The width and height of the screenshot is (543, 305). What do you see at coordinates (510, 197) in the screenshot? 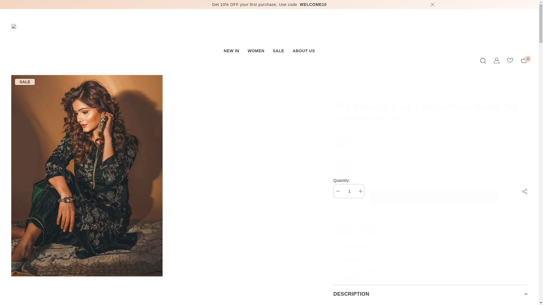
I see `Add to wishlist` at bounding box center [510, 197].